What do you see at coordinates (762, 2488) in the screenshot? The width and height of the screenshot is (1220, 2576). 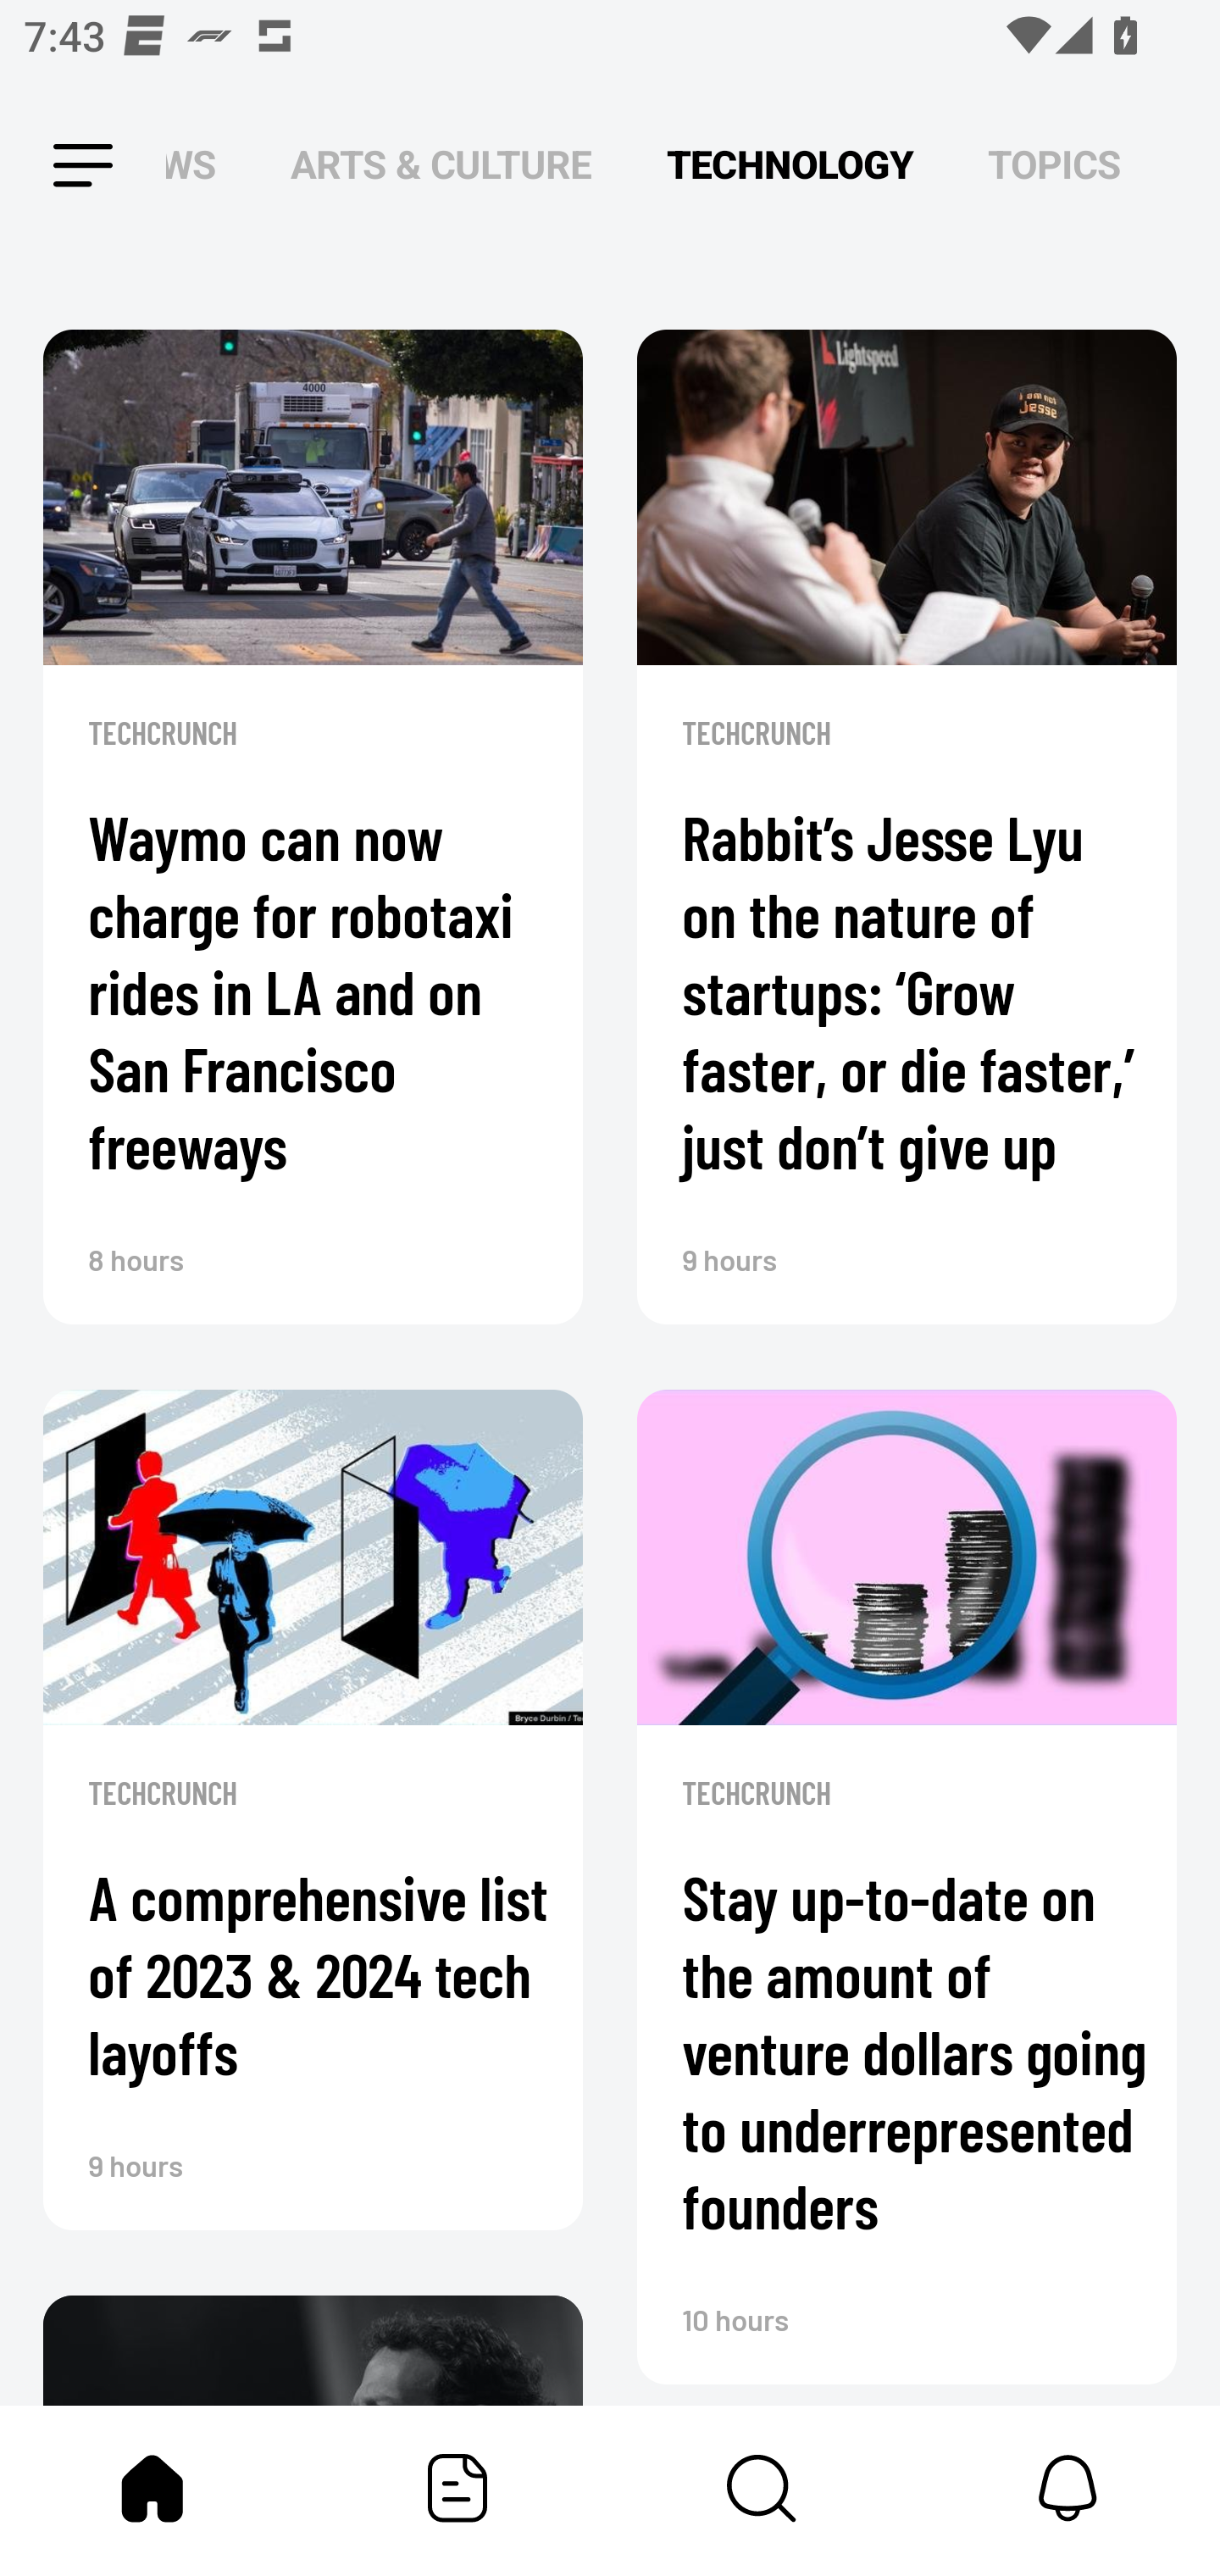 I see `Content Store` at bounding box center [762, 2488].